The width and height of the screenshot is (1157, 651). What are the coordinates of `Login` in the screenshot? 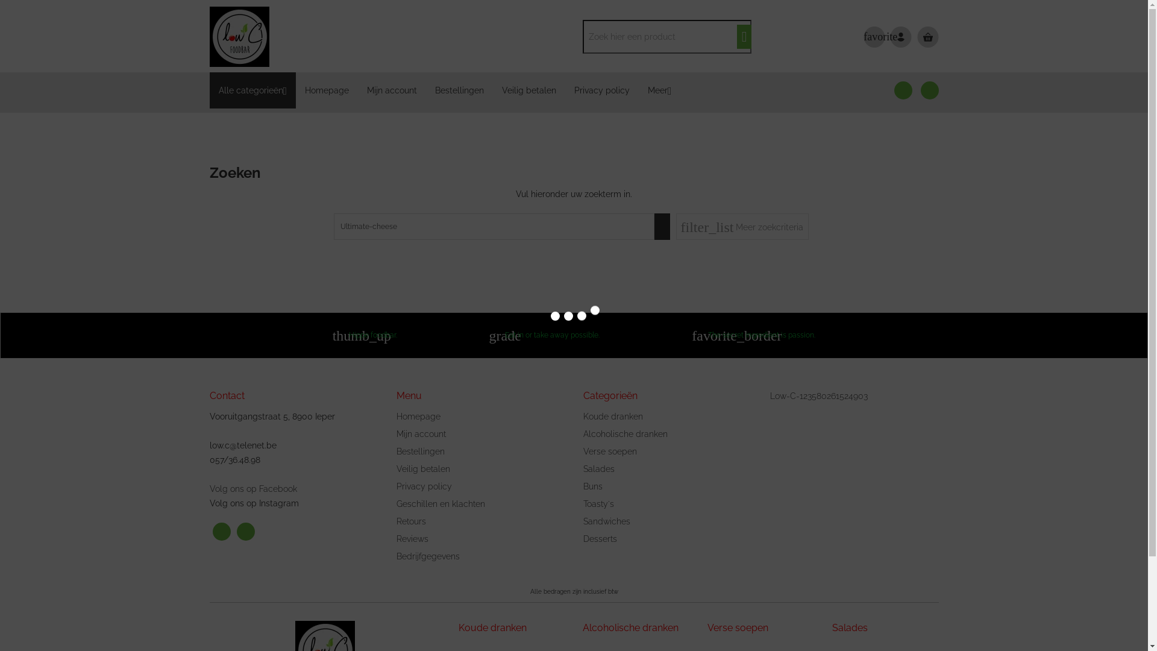 It's located at (901, 36).